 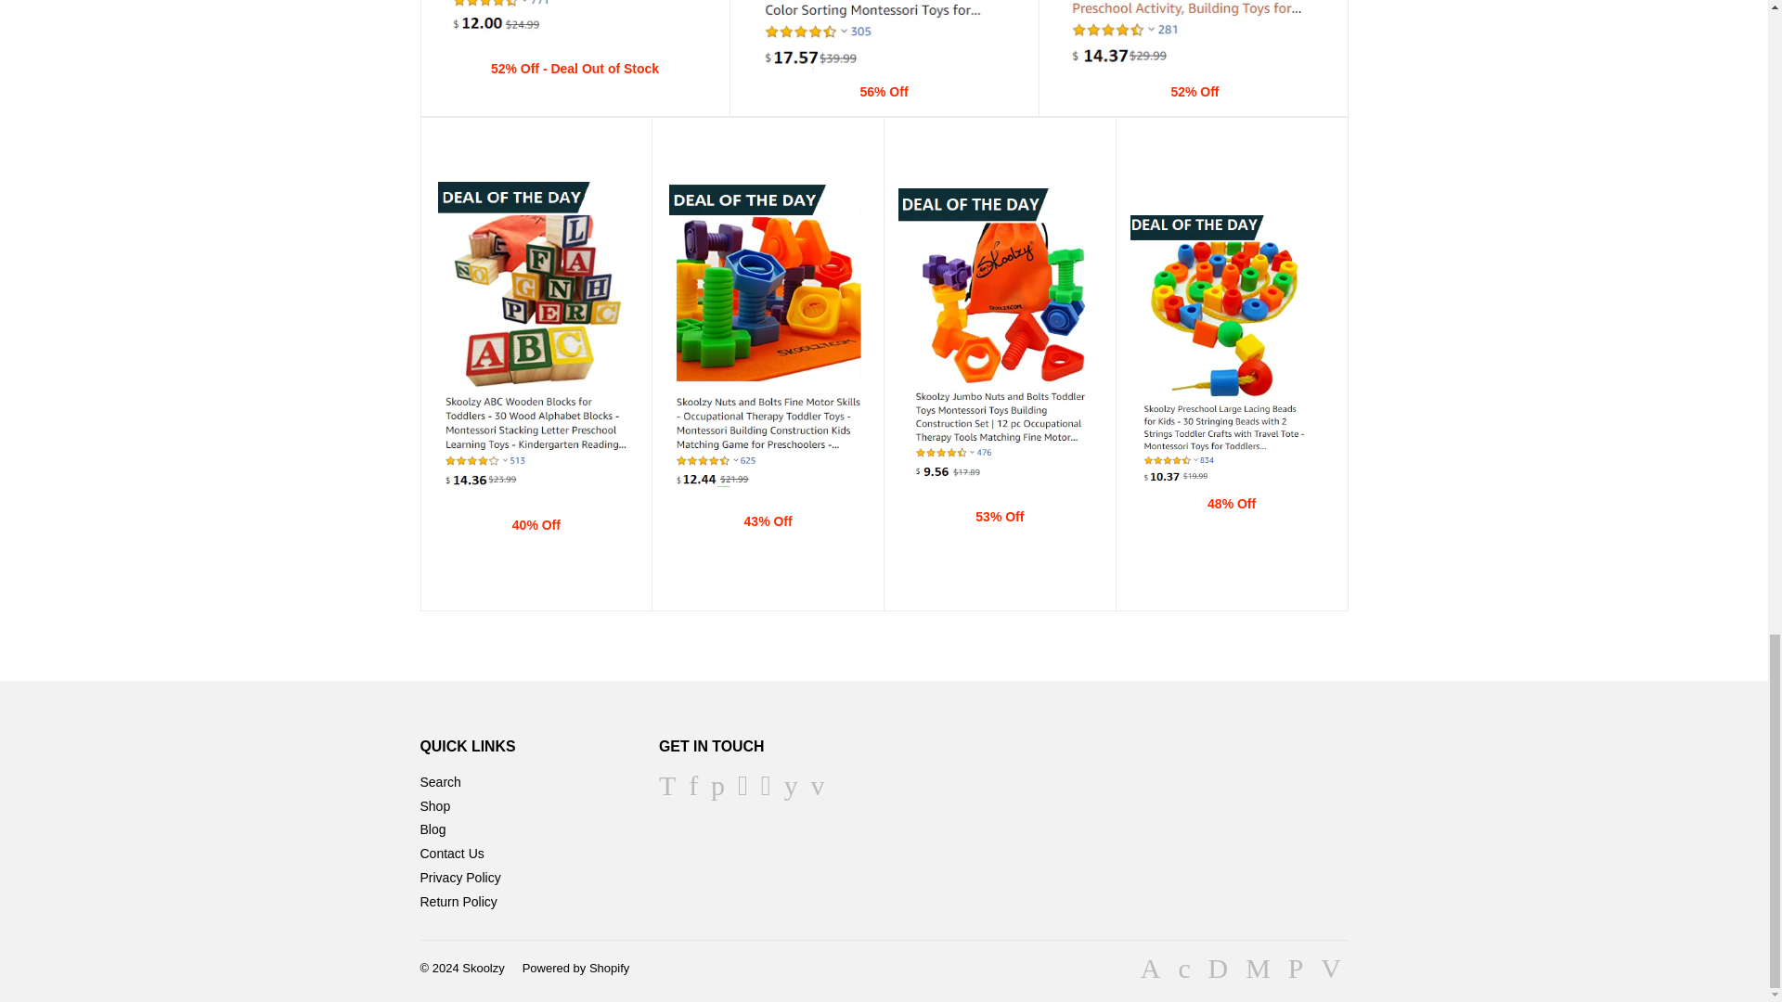 I want to click on Alphabet Blocks, so click(x=536, y=490).